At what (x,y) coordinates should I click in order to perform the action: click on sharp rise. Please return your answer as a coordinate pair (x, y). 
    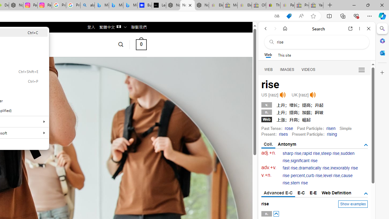
    Looking at the image, I should click on (292, 153).